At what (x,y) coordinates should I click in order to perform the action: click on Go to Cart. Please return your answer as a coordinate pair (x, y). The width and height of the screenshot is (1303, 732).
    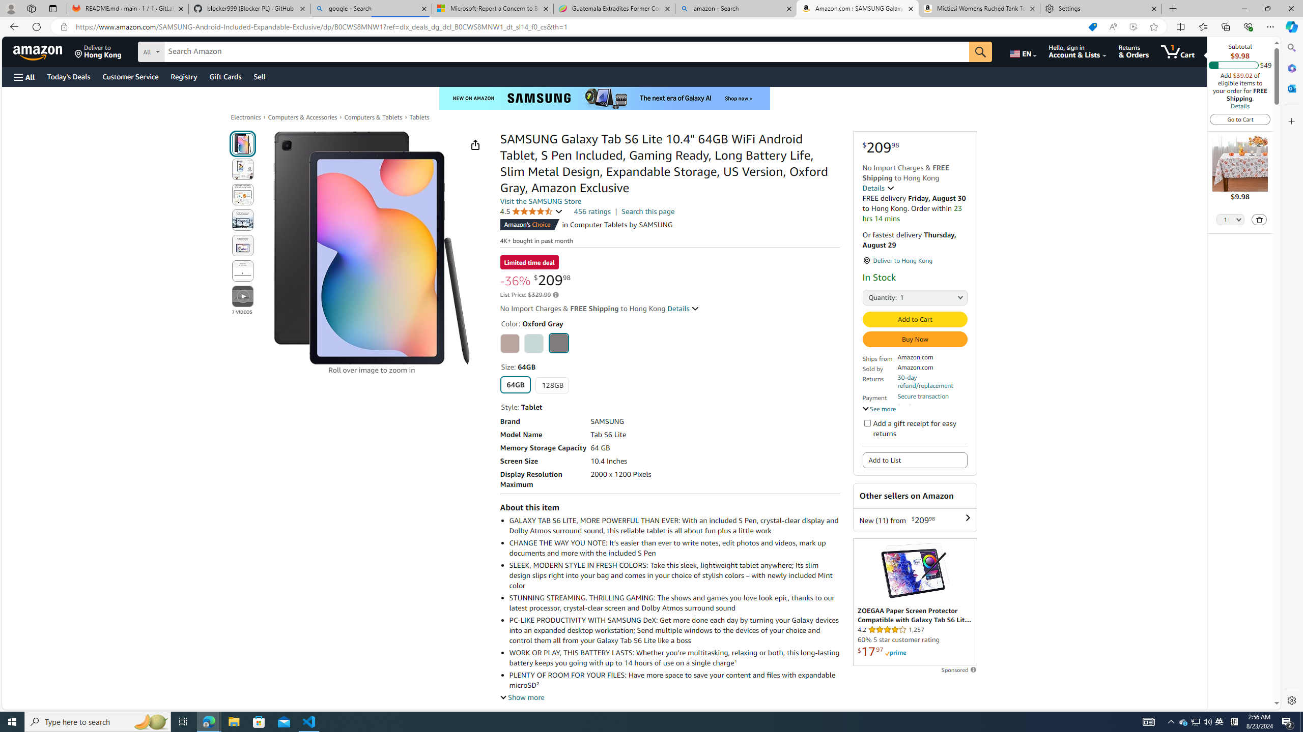
    Looking at the image, I should click on (1240, 119).